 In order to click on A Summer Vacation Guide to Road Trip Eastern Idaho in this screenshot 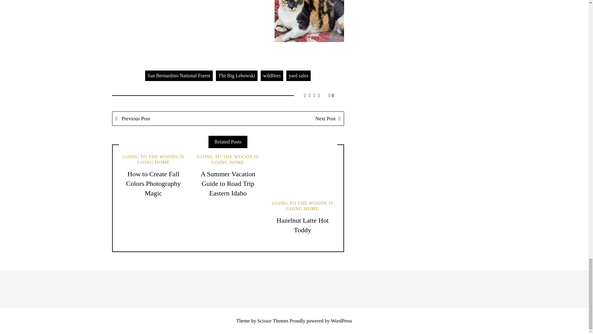, I will do `click(228, 183)`.